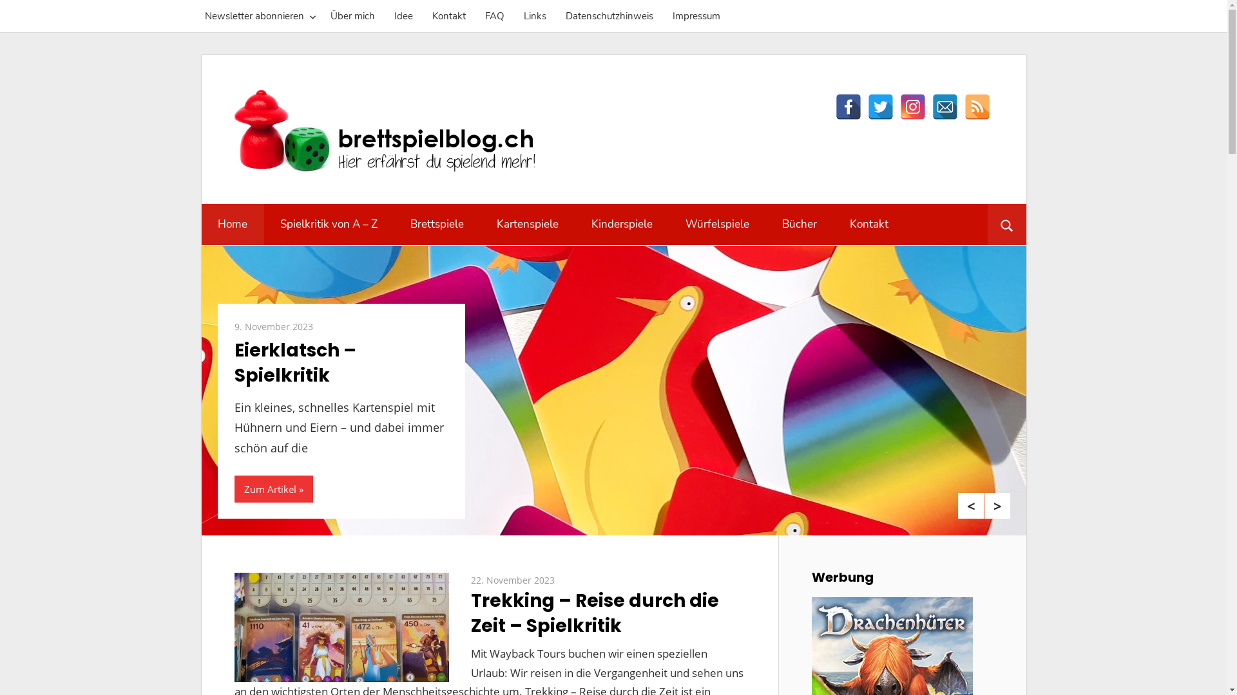  What do you see at coordinates (201, 54) in the screenshot?
I see `Zum Inhalt springen` at bounding box center [201, 54].